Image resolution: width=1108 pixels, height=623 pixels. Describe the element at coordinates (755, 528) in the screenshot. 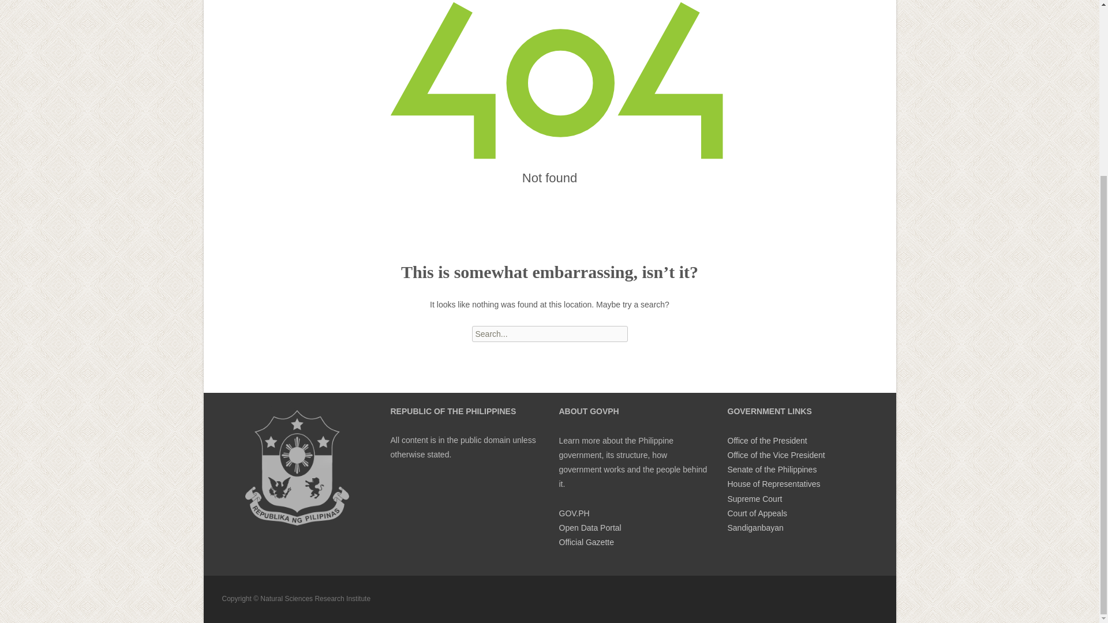

I see `Sandiganbayan` at that location.